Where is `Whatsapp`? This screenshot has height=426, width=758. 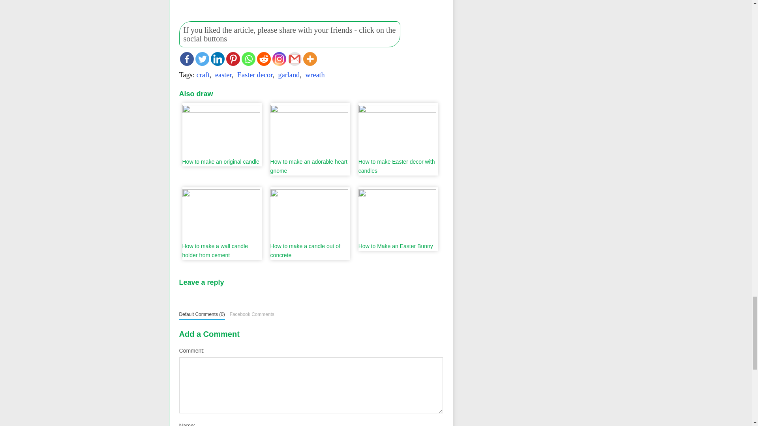 Whatsapp is located at coordinates (249, 59).